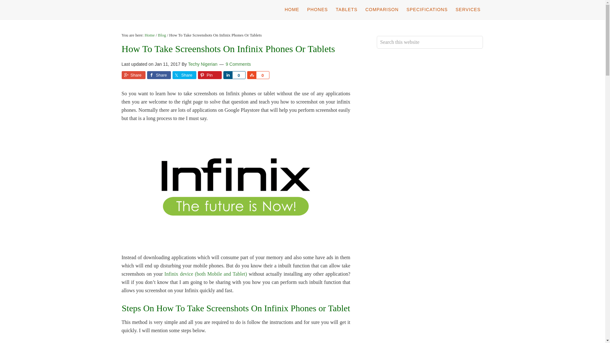  I want to click on Share, so click(159, 75).